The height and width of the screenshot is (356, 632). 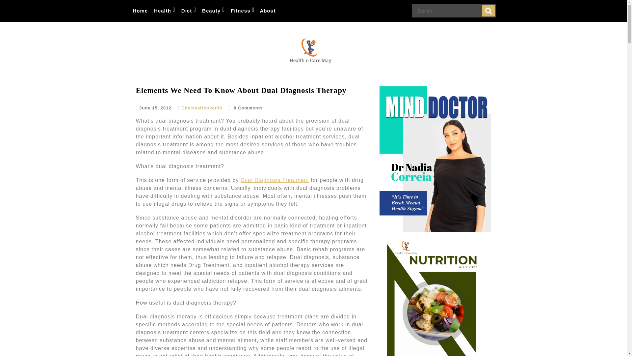 What do you see at coordinates (435, 298) in the screenshot?
I see `Our Magazine Aug Edition` at bounding box center [435, 298].